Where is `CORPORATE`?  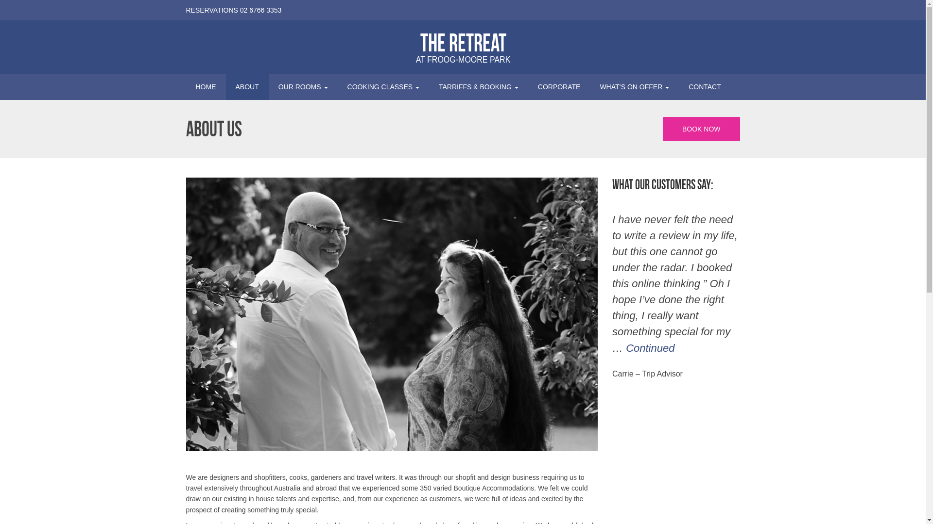
CORPORATE is located at coordinates (559, 87).